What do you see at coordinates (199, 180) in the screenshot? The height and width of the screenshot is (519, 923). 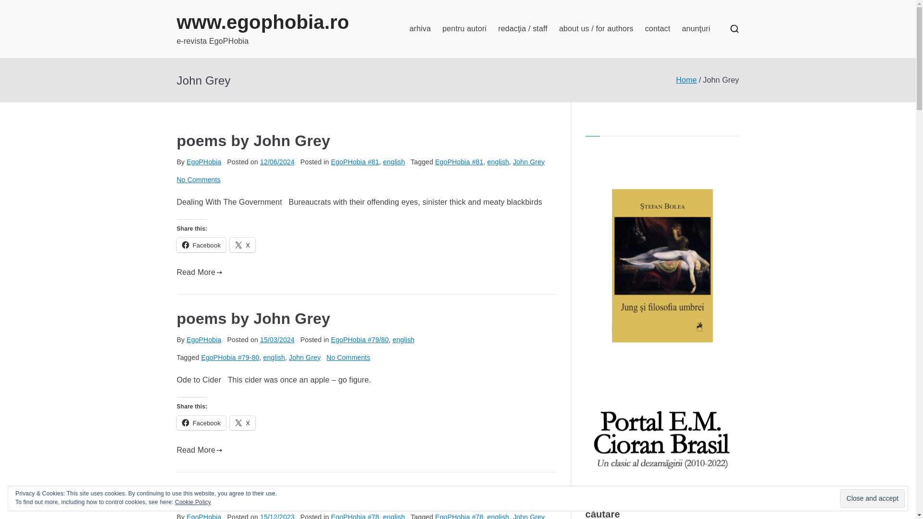 I see `english` at bounding box center [199, 180].